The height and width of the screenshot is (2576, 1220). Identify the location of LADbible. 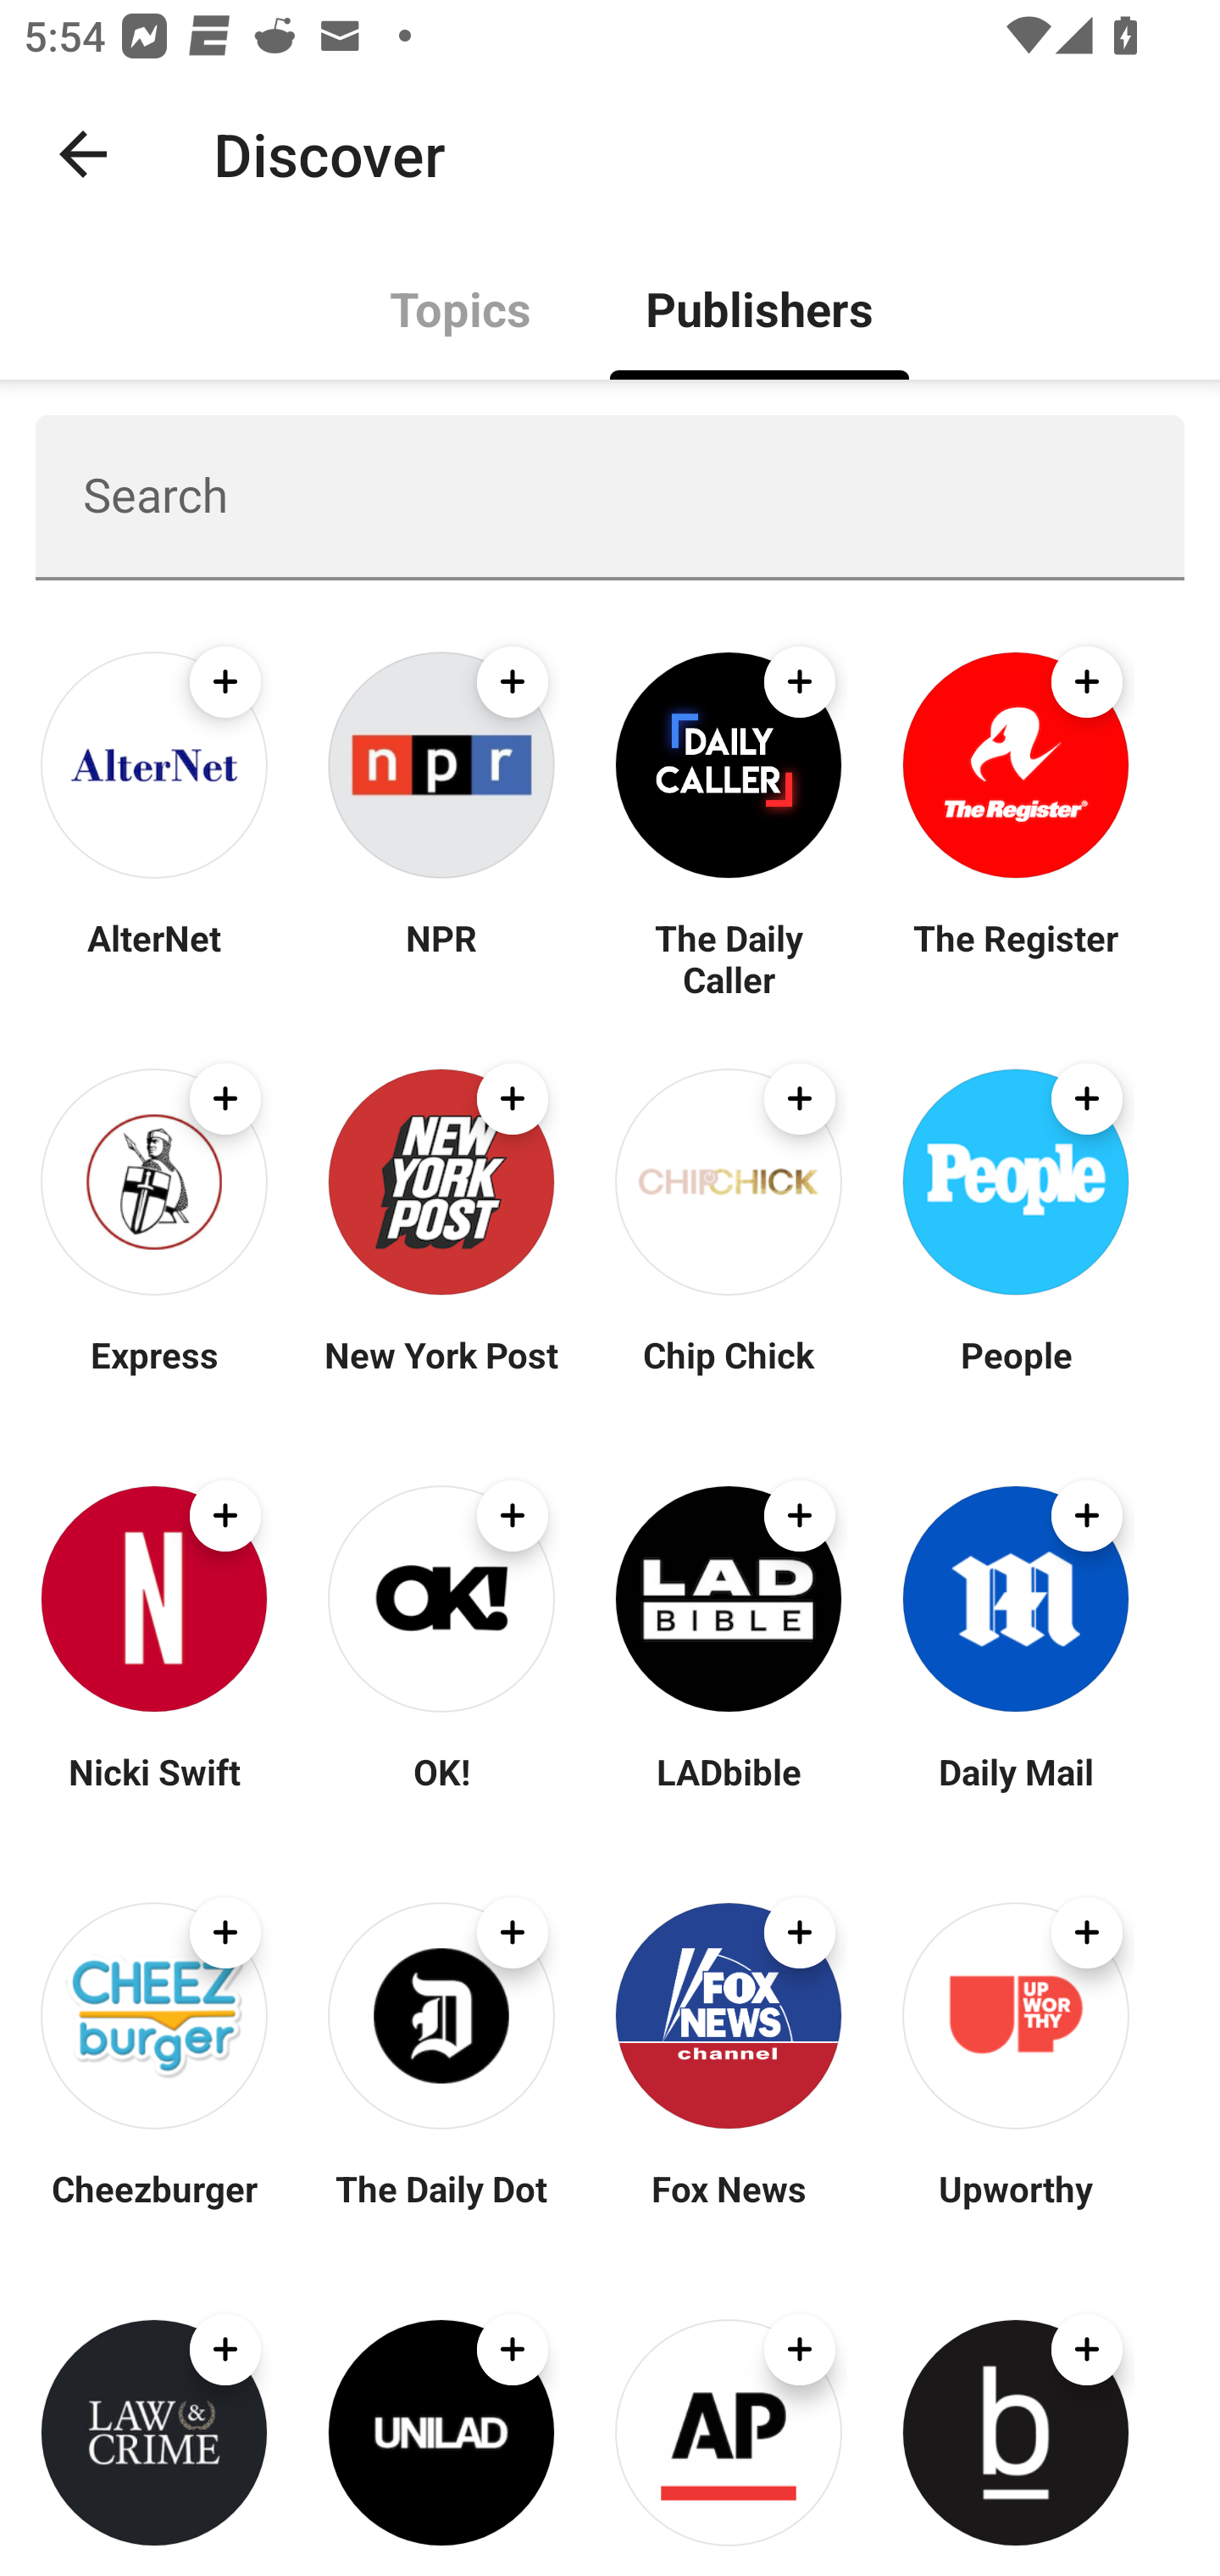
(729, 1791).